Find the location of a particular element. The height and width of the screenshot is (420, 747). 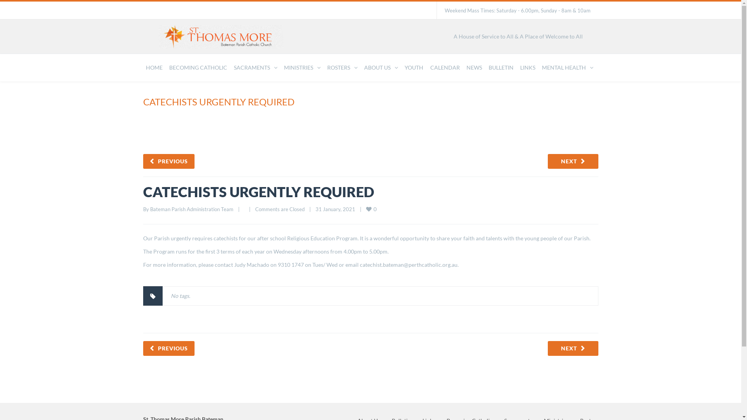

ABOUT US is located at coordinates (381, 68).